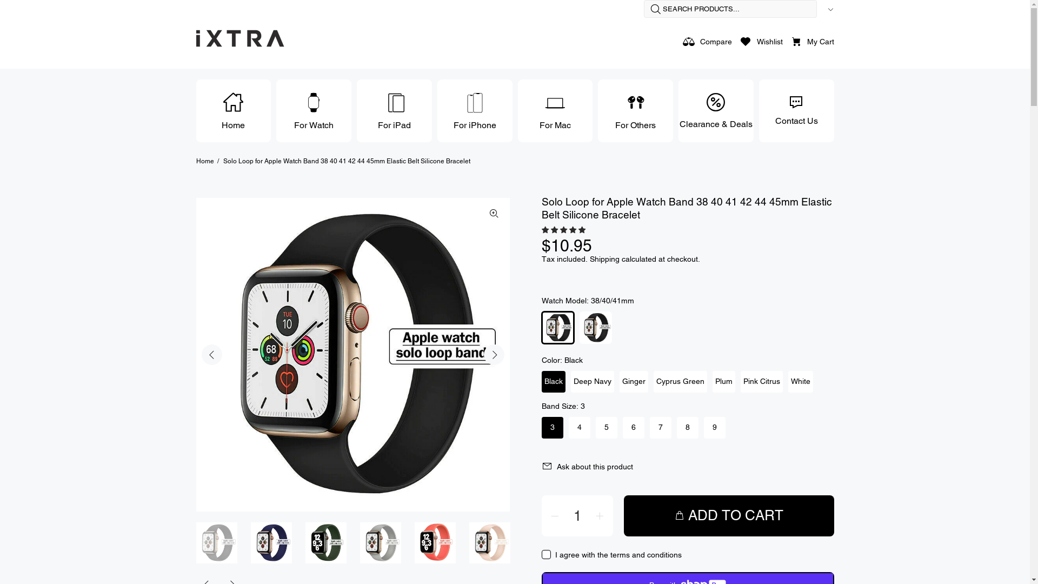 Image resolution: width=1038 pixels, height=584 pixels. I want to click on Clearance & Deals, so click(716, 111).